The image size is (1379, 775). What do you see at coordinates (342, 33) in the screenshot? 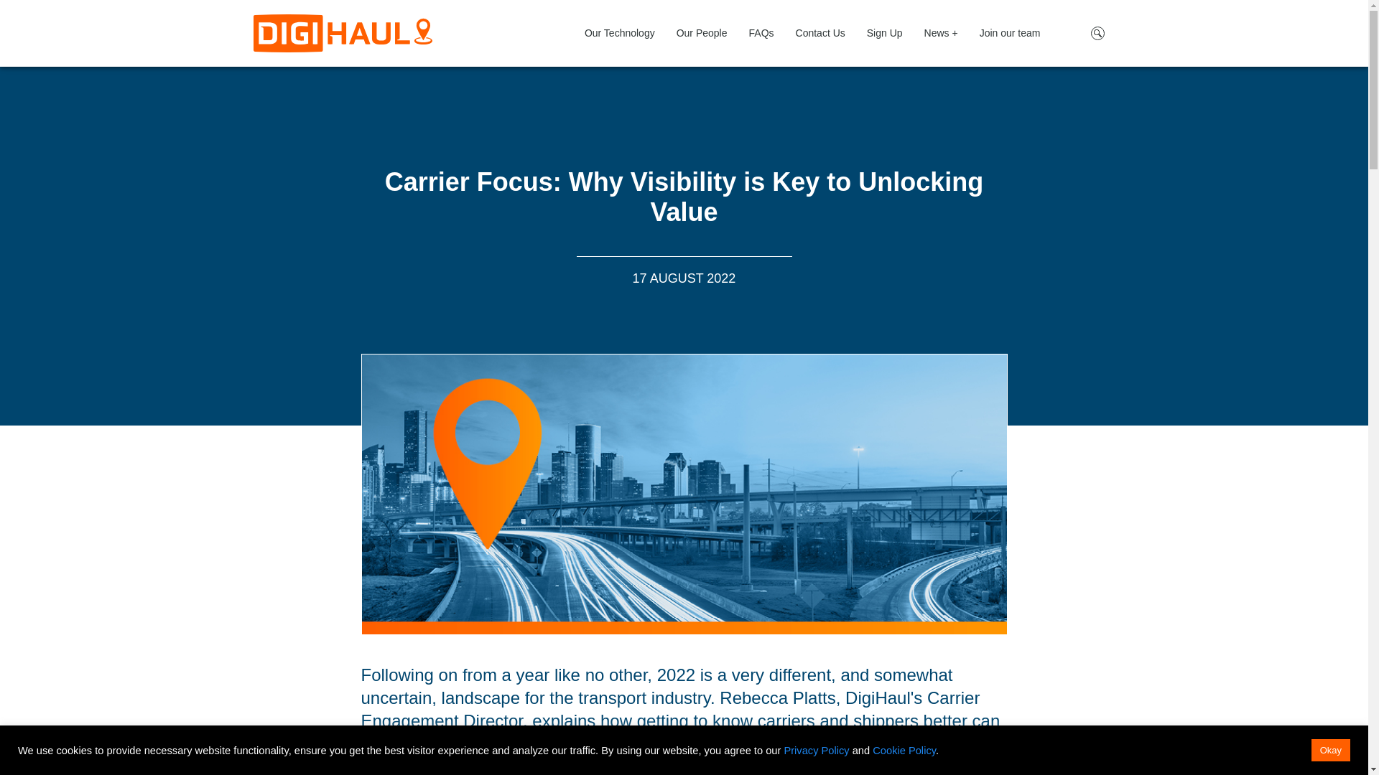
I see `DigiHaul` at bounding box center [342, 33].